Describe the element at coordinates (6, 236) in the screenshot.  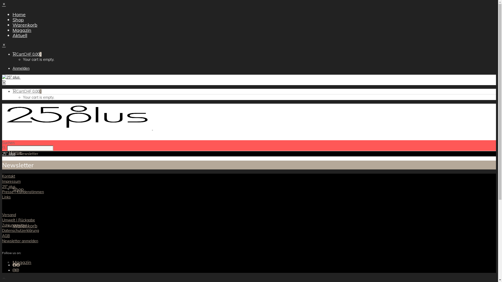
I see `AGB` at that location.